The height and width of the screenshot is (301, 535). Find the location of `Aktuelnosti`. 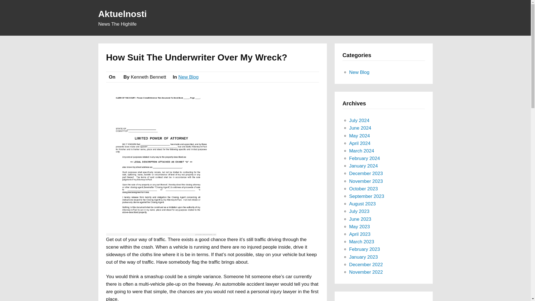

Aktuelnosti is located at coordinates (122, 14).